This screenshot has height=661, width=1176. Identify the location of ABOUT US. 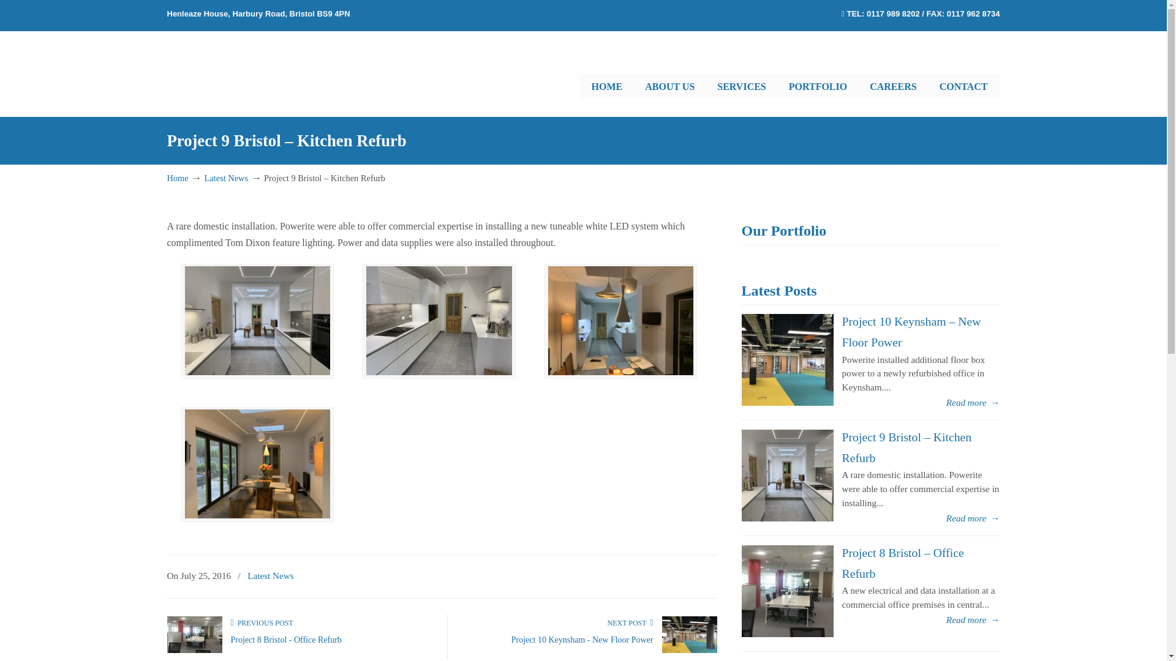
(669, 87).